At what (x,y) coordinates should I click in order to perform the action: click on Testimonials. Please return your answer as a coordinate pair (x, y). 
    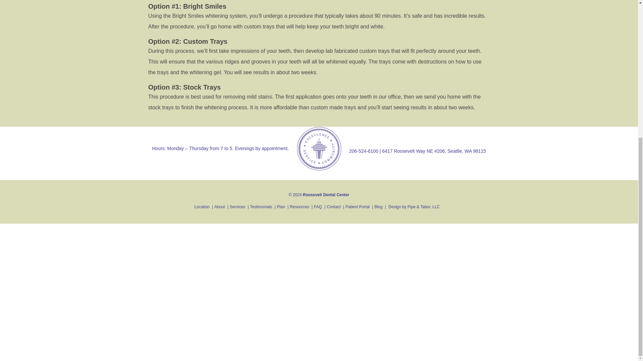
    Looking at the image, I should click on (261, 207).